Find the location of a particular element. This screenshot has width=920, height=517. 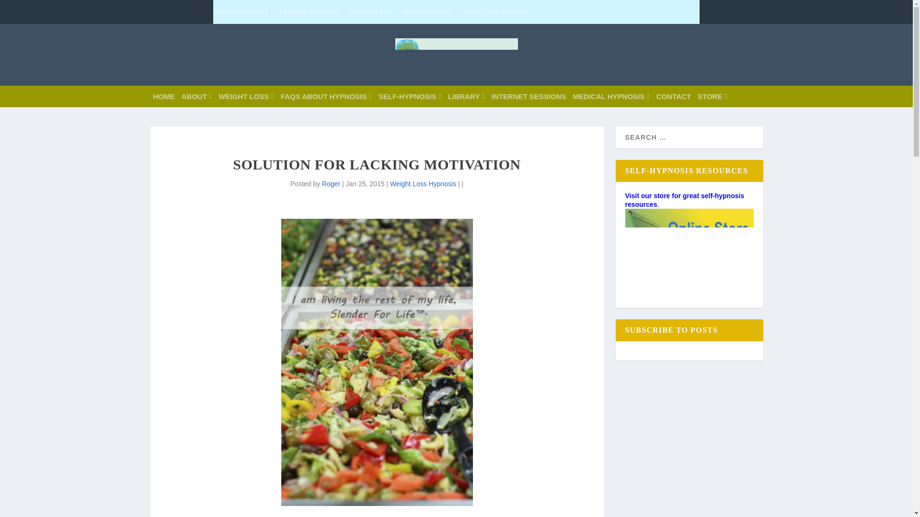

Childhood Obesity is located at coordinates (241, 11).